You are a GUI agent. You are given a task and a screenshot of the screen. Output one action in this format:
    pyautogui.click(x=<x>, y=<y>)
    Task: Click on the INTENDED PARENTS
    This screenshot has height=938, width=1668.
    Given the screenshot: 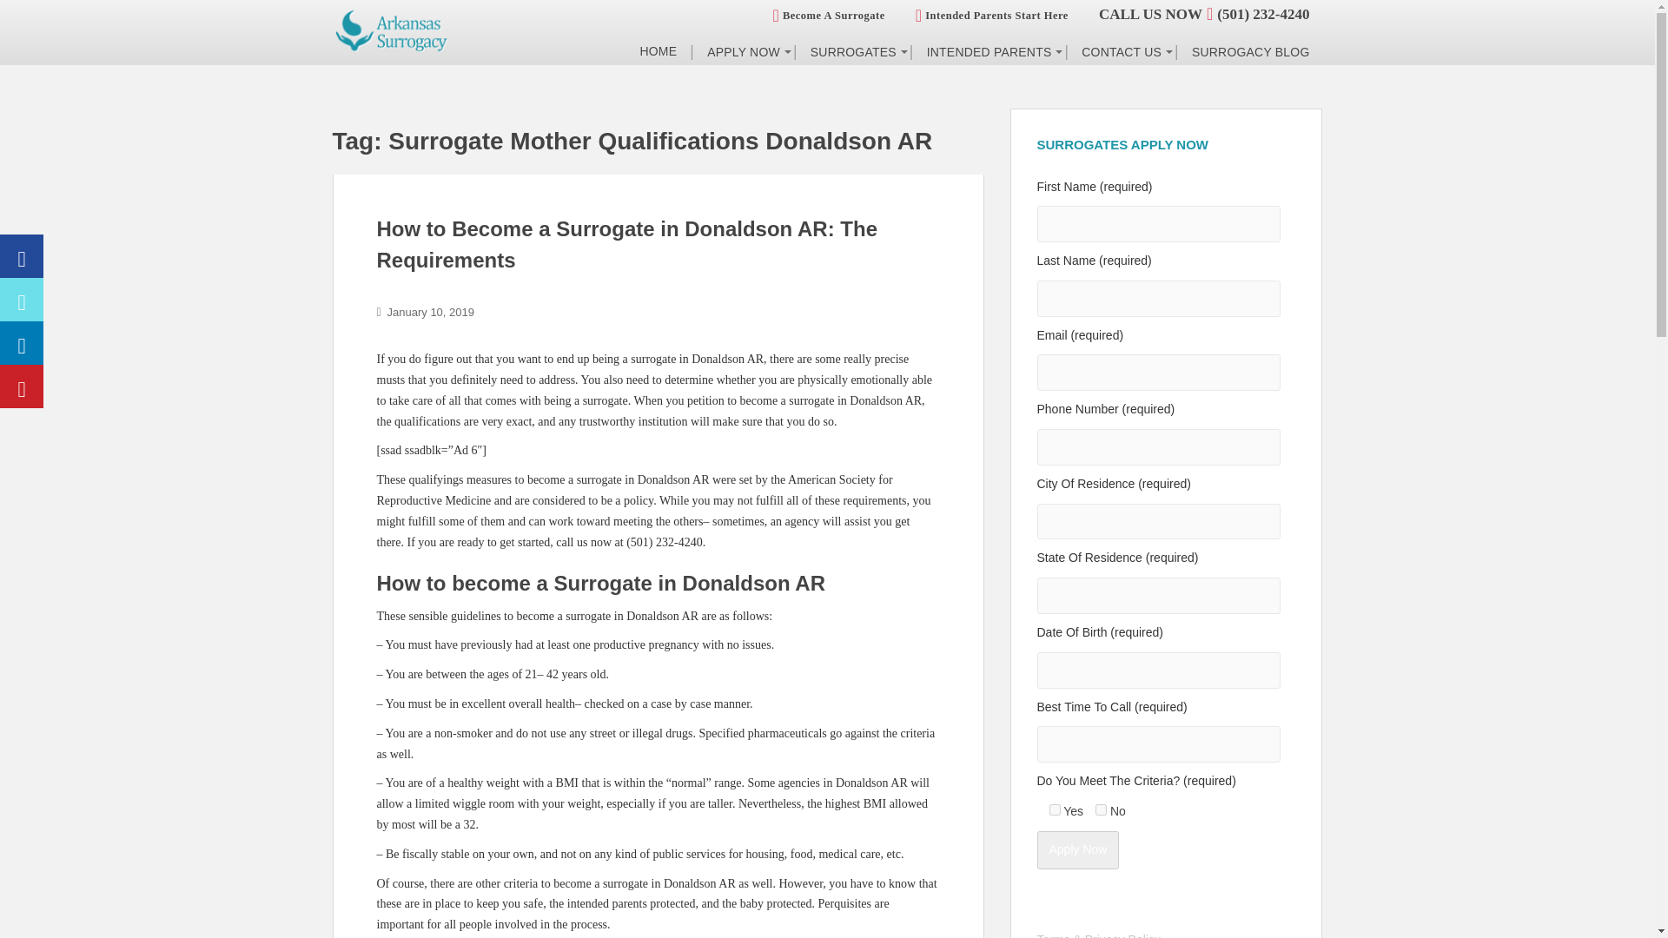 What is the action you would take?
    pyautogui.click(x=987, y=59)
    